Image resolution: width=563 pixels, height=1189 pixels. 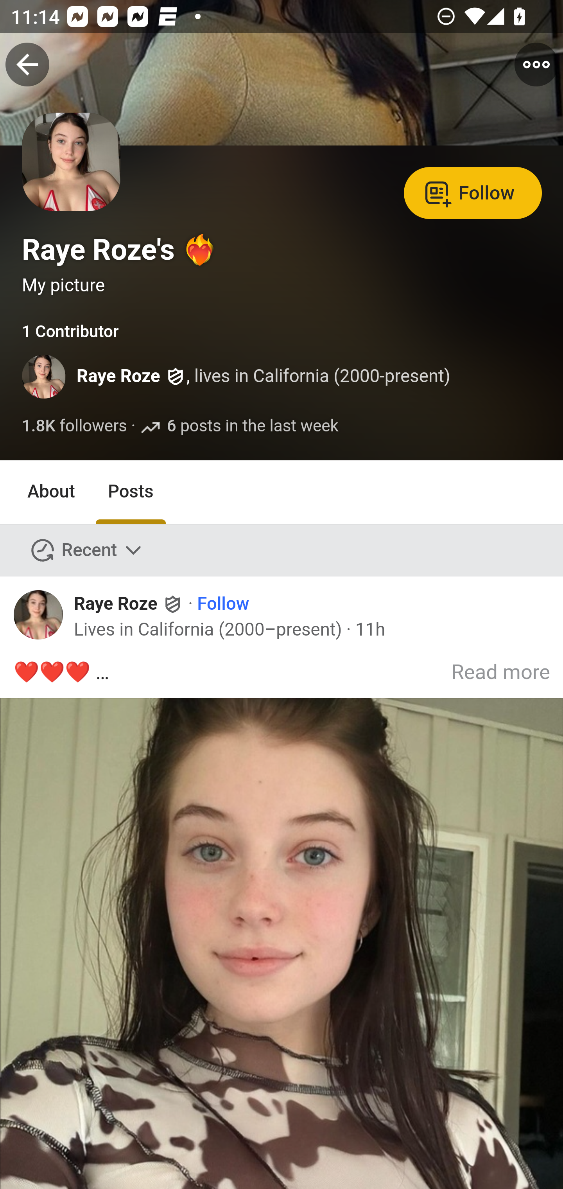 What do you see at coordinates (223, 604) in the screenshot?
I see `Follow` at bounding box center [223, 604].